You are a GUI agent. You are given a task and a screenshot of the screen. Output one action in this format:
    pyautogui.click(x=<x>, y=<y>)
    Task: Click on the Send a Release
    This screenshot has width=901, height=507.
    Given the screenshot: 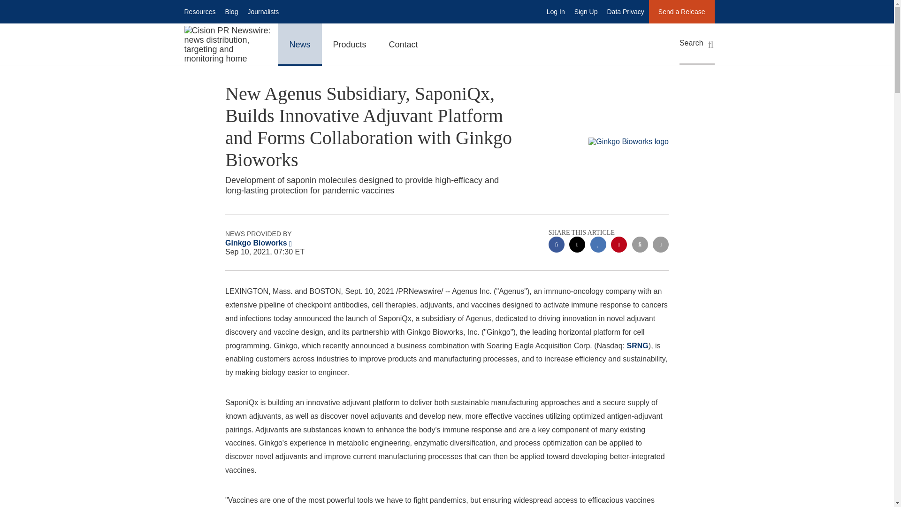 What is the action you would take?
    pyautogui.click(x=681, y=11)
    